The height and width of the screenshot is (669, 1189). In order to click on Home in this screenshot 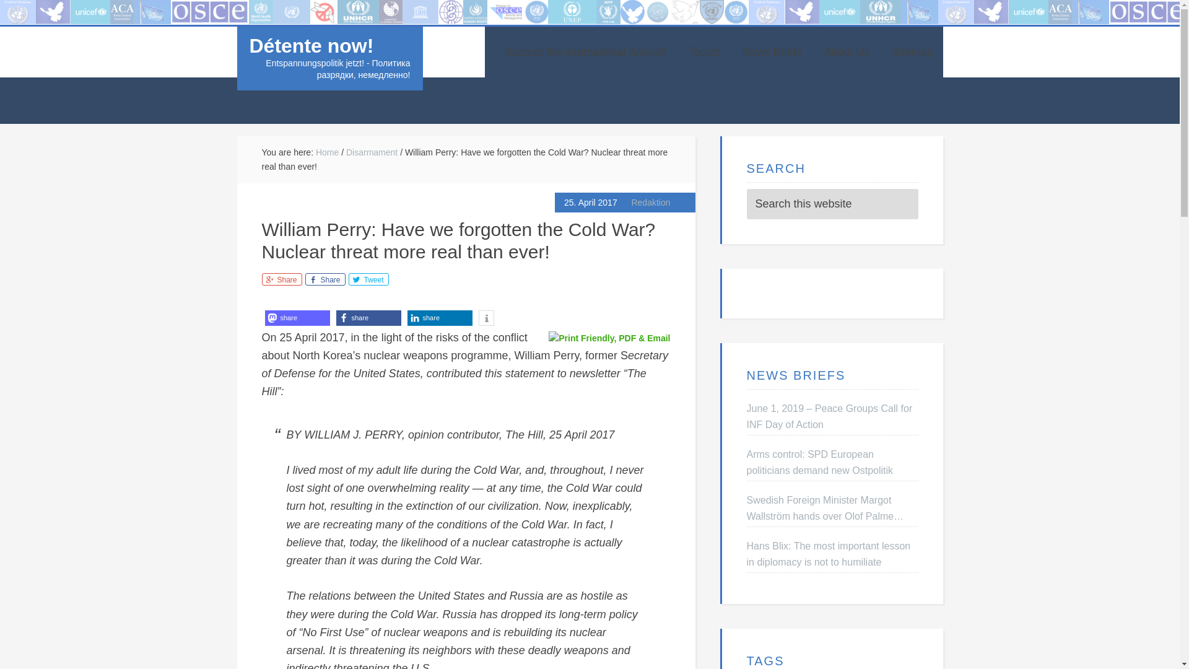, I will do `click(327, 152)`.